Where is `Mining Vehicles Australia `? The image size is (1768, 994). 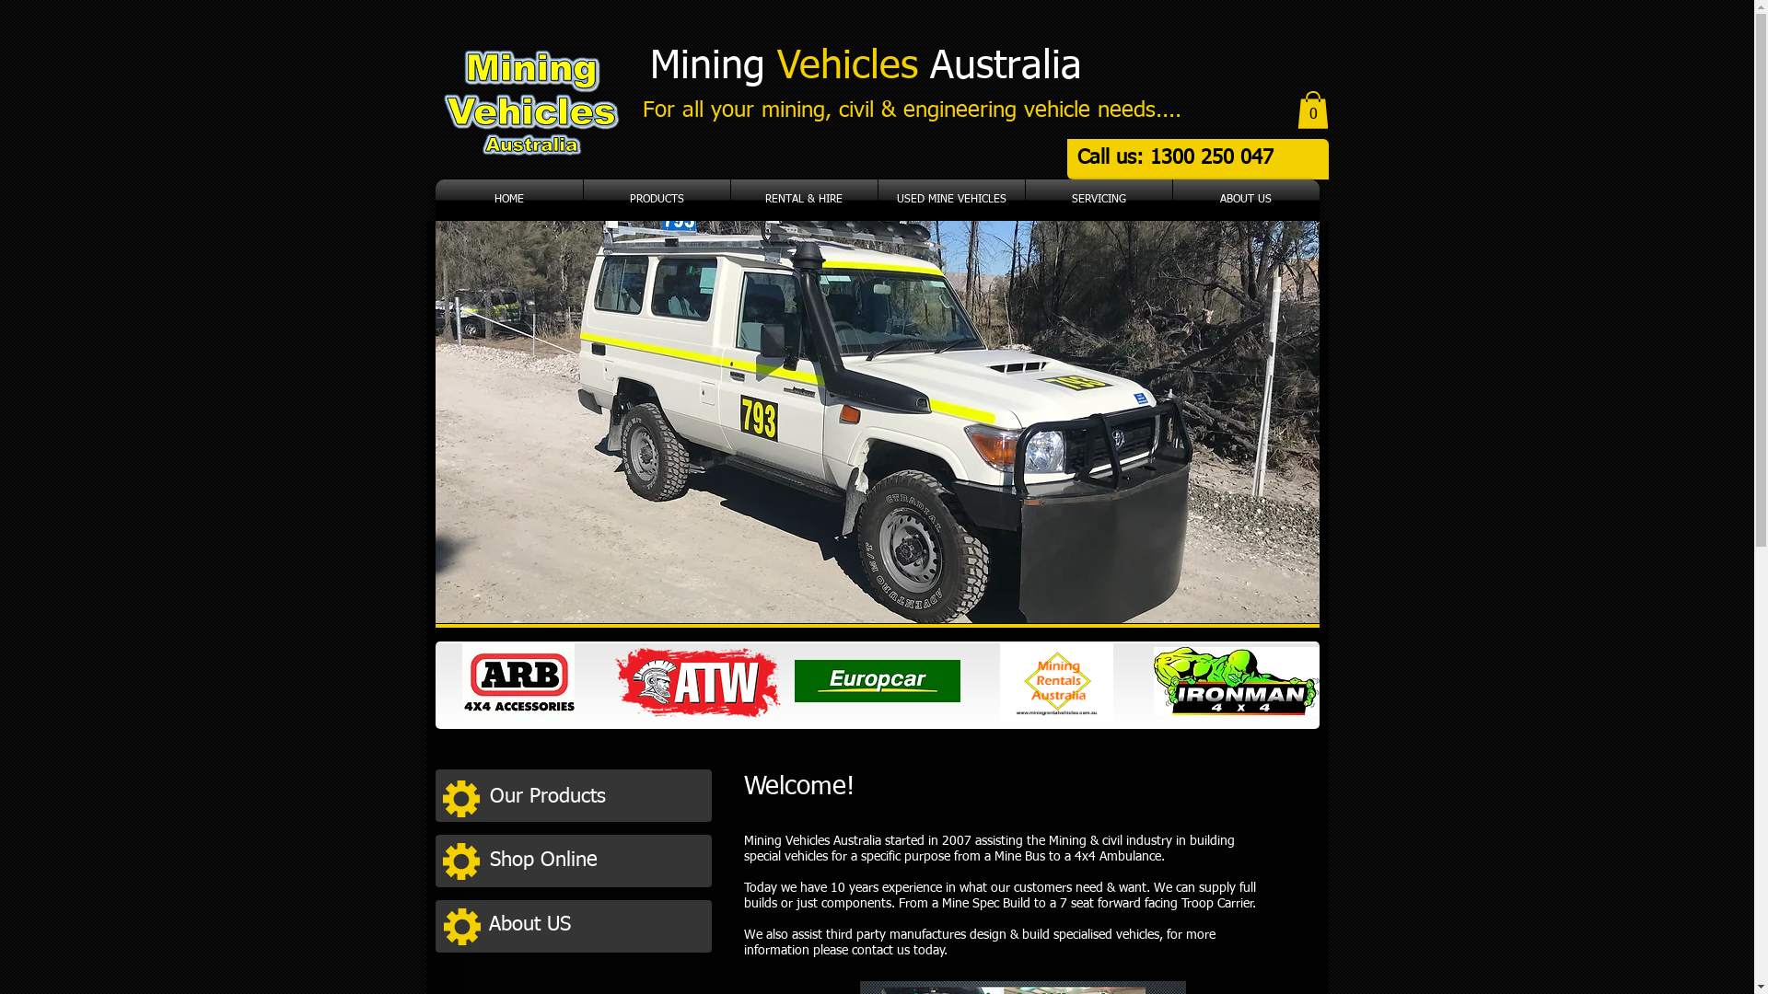 Mining Vehicles Australia  is located at coordinates (872, 66).